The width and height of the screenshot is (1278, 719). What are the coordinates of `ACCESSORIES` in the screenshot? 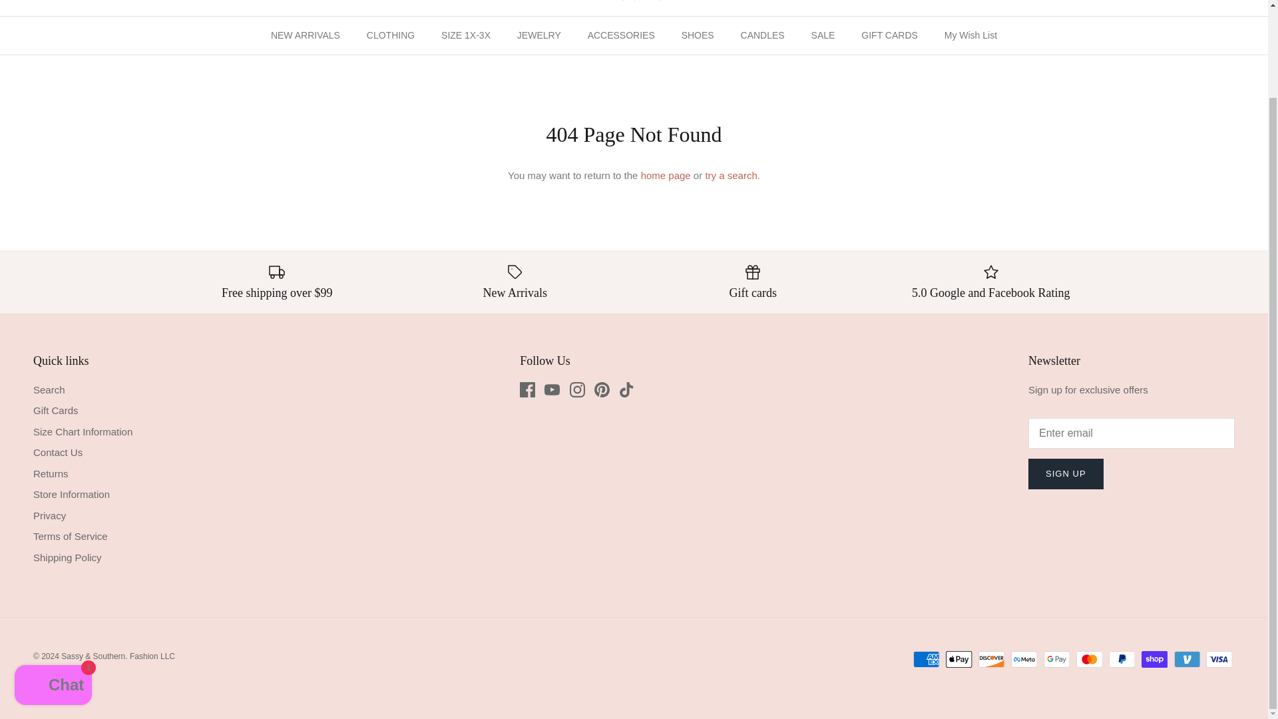 It's located at (622, 35).